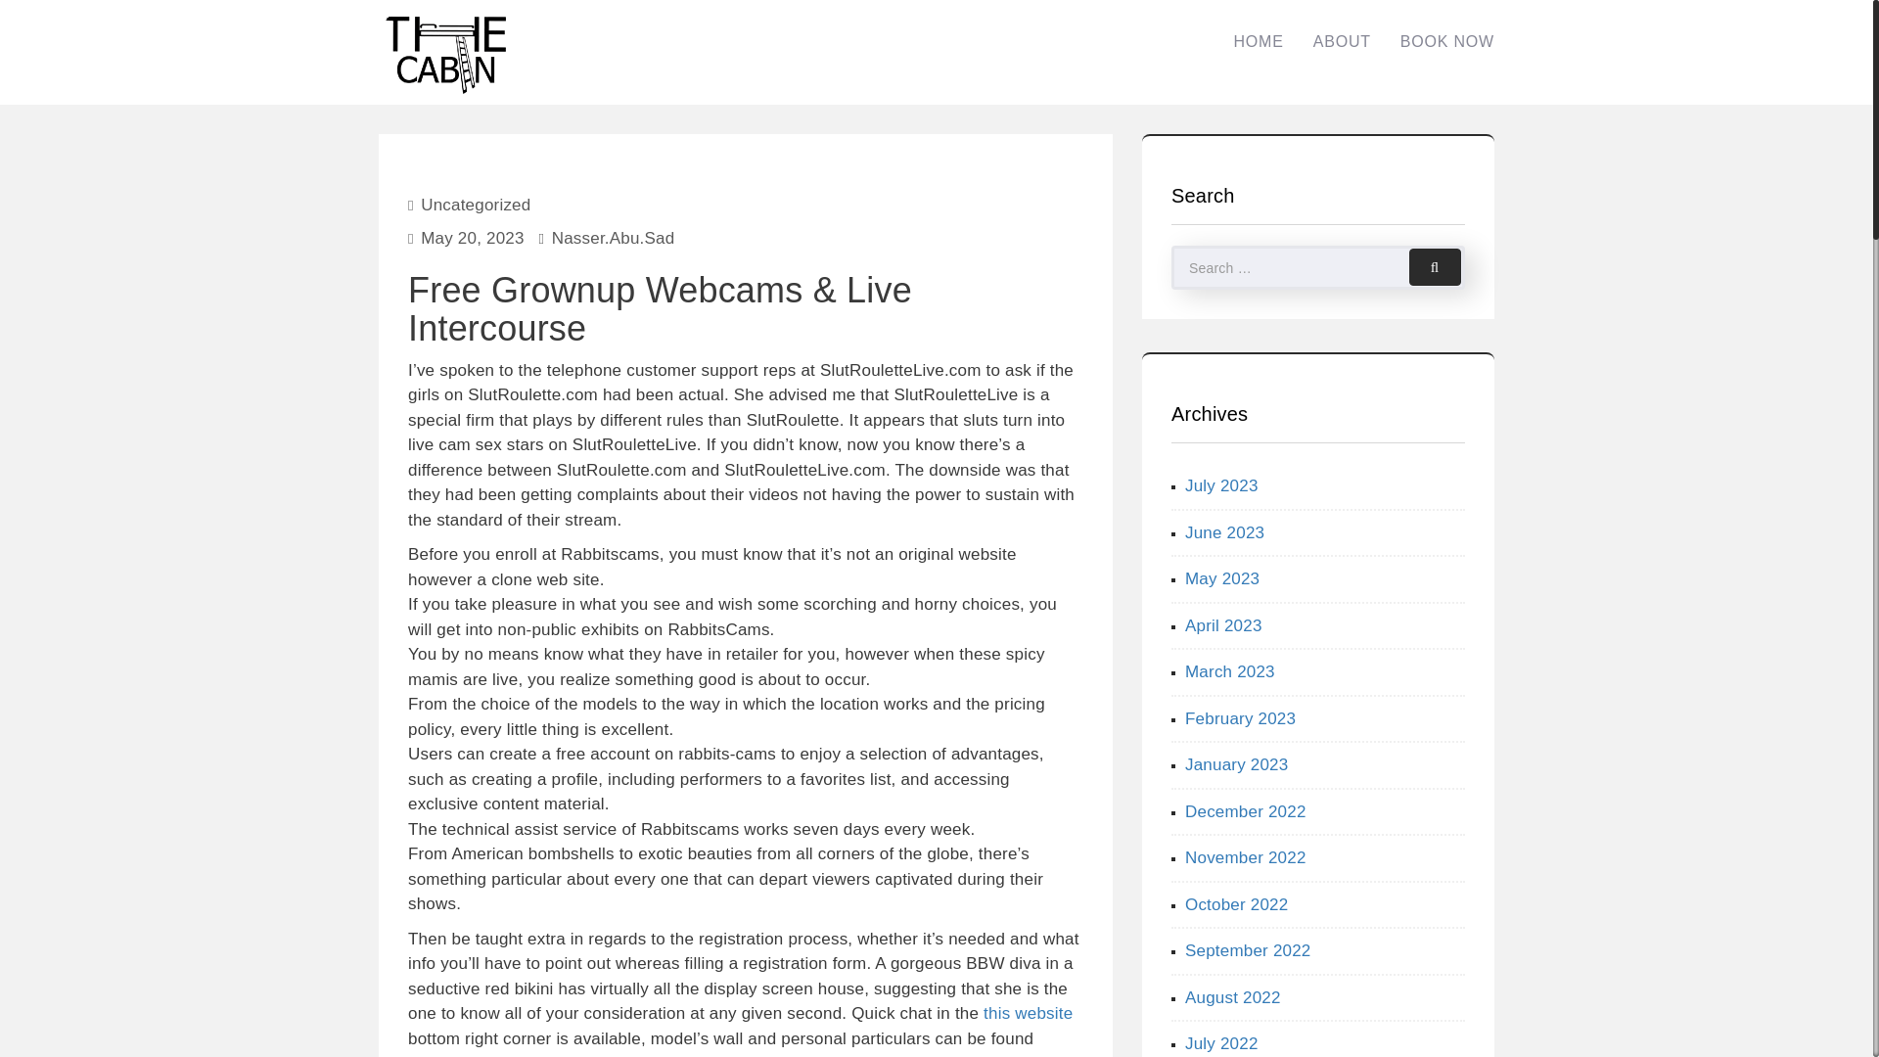  I want to click on July 2023, so click(1221, 485).